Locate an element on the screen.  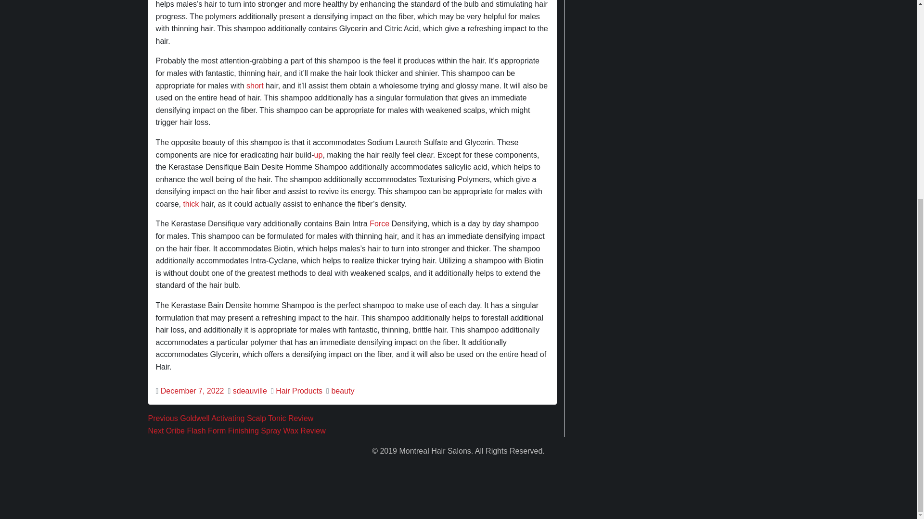
short is located at coordinates (255, 86).